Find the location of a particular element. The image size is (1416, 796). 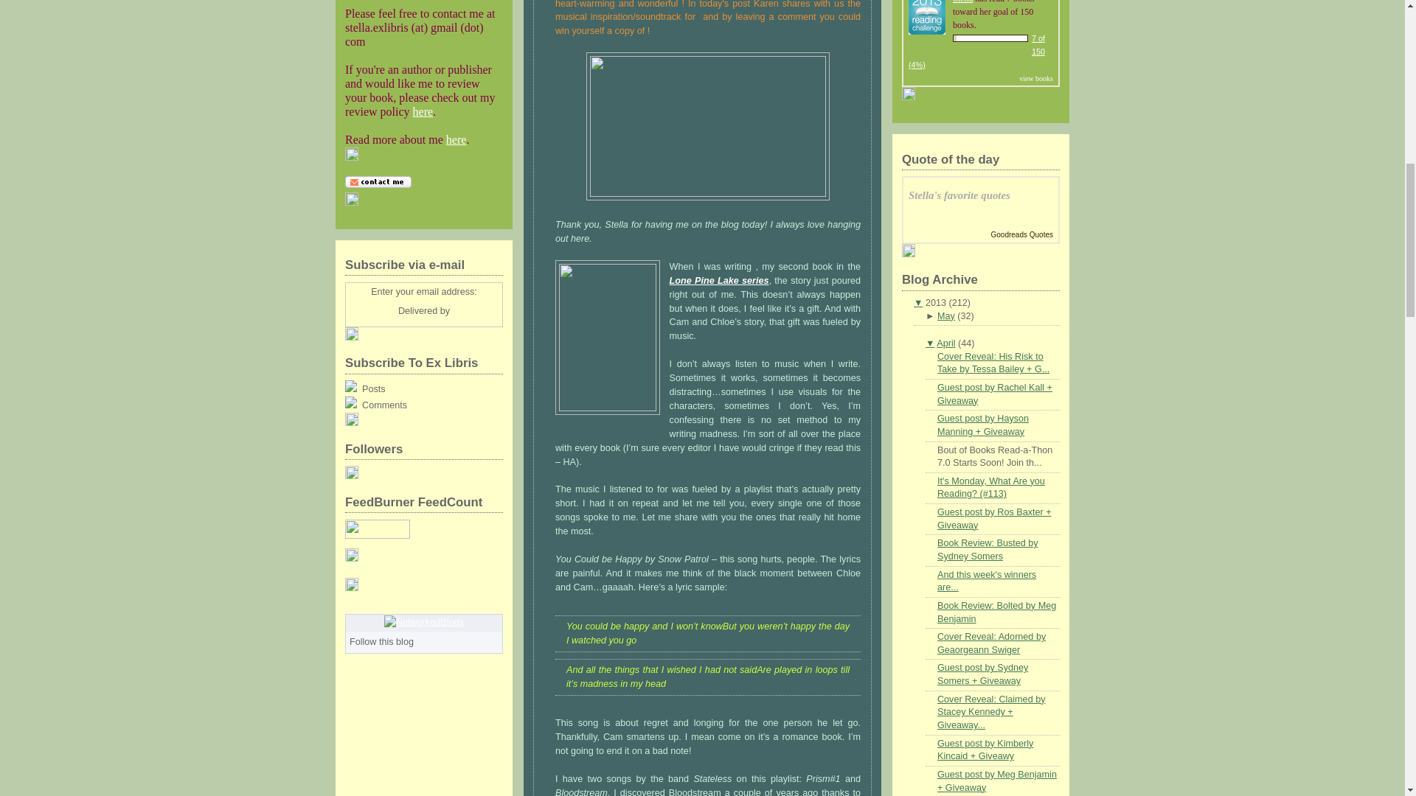

Edit is located at coordinates (351, 158).